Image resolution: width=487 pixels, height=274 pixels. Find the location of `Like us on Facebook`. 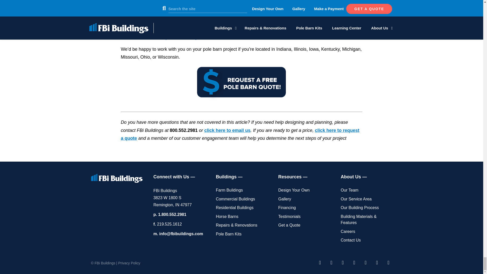

Like us on Facebook is located at coordinates (320, 262).